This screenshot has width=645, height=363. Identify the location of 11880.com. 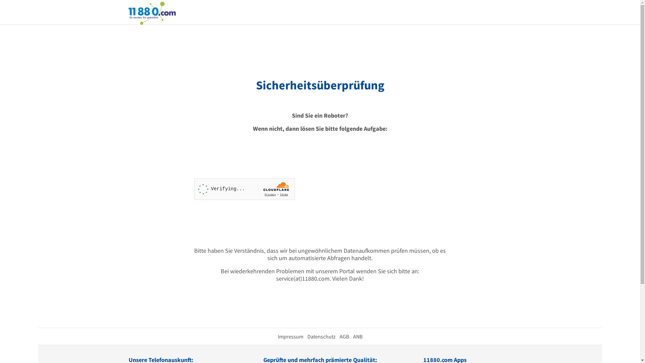
(152, 13).